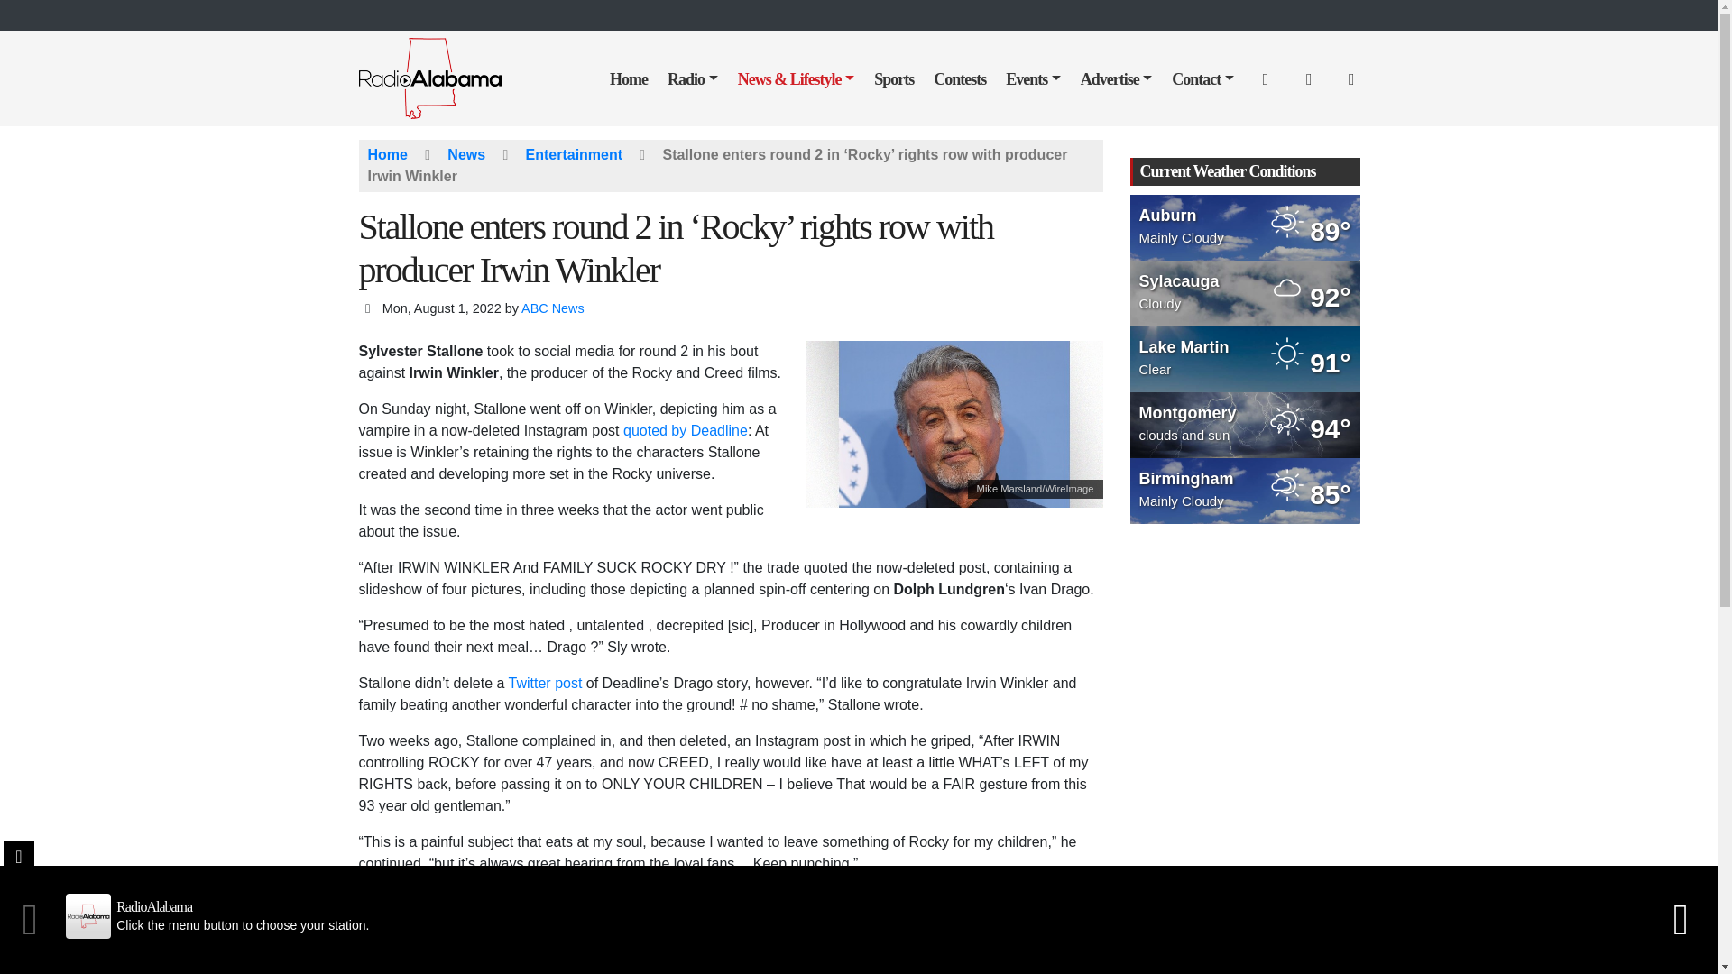 This screenshot has height=974, width=1732. What do you see at coordinates (552, 308) in the screenshot?
I see `Posts by ABC News` at bounding box center [552, 308].